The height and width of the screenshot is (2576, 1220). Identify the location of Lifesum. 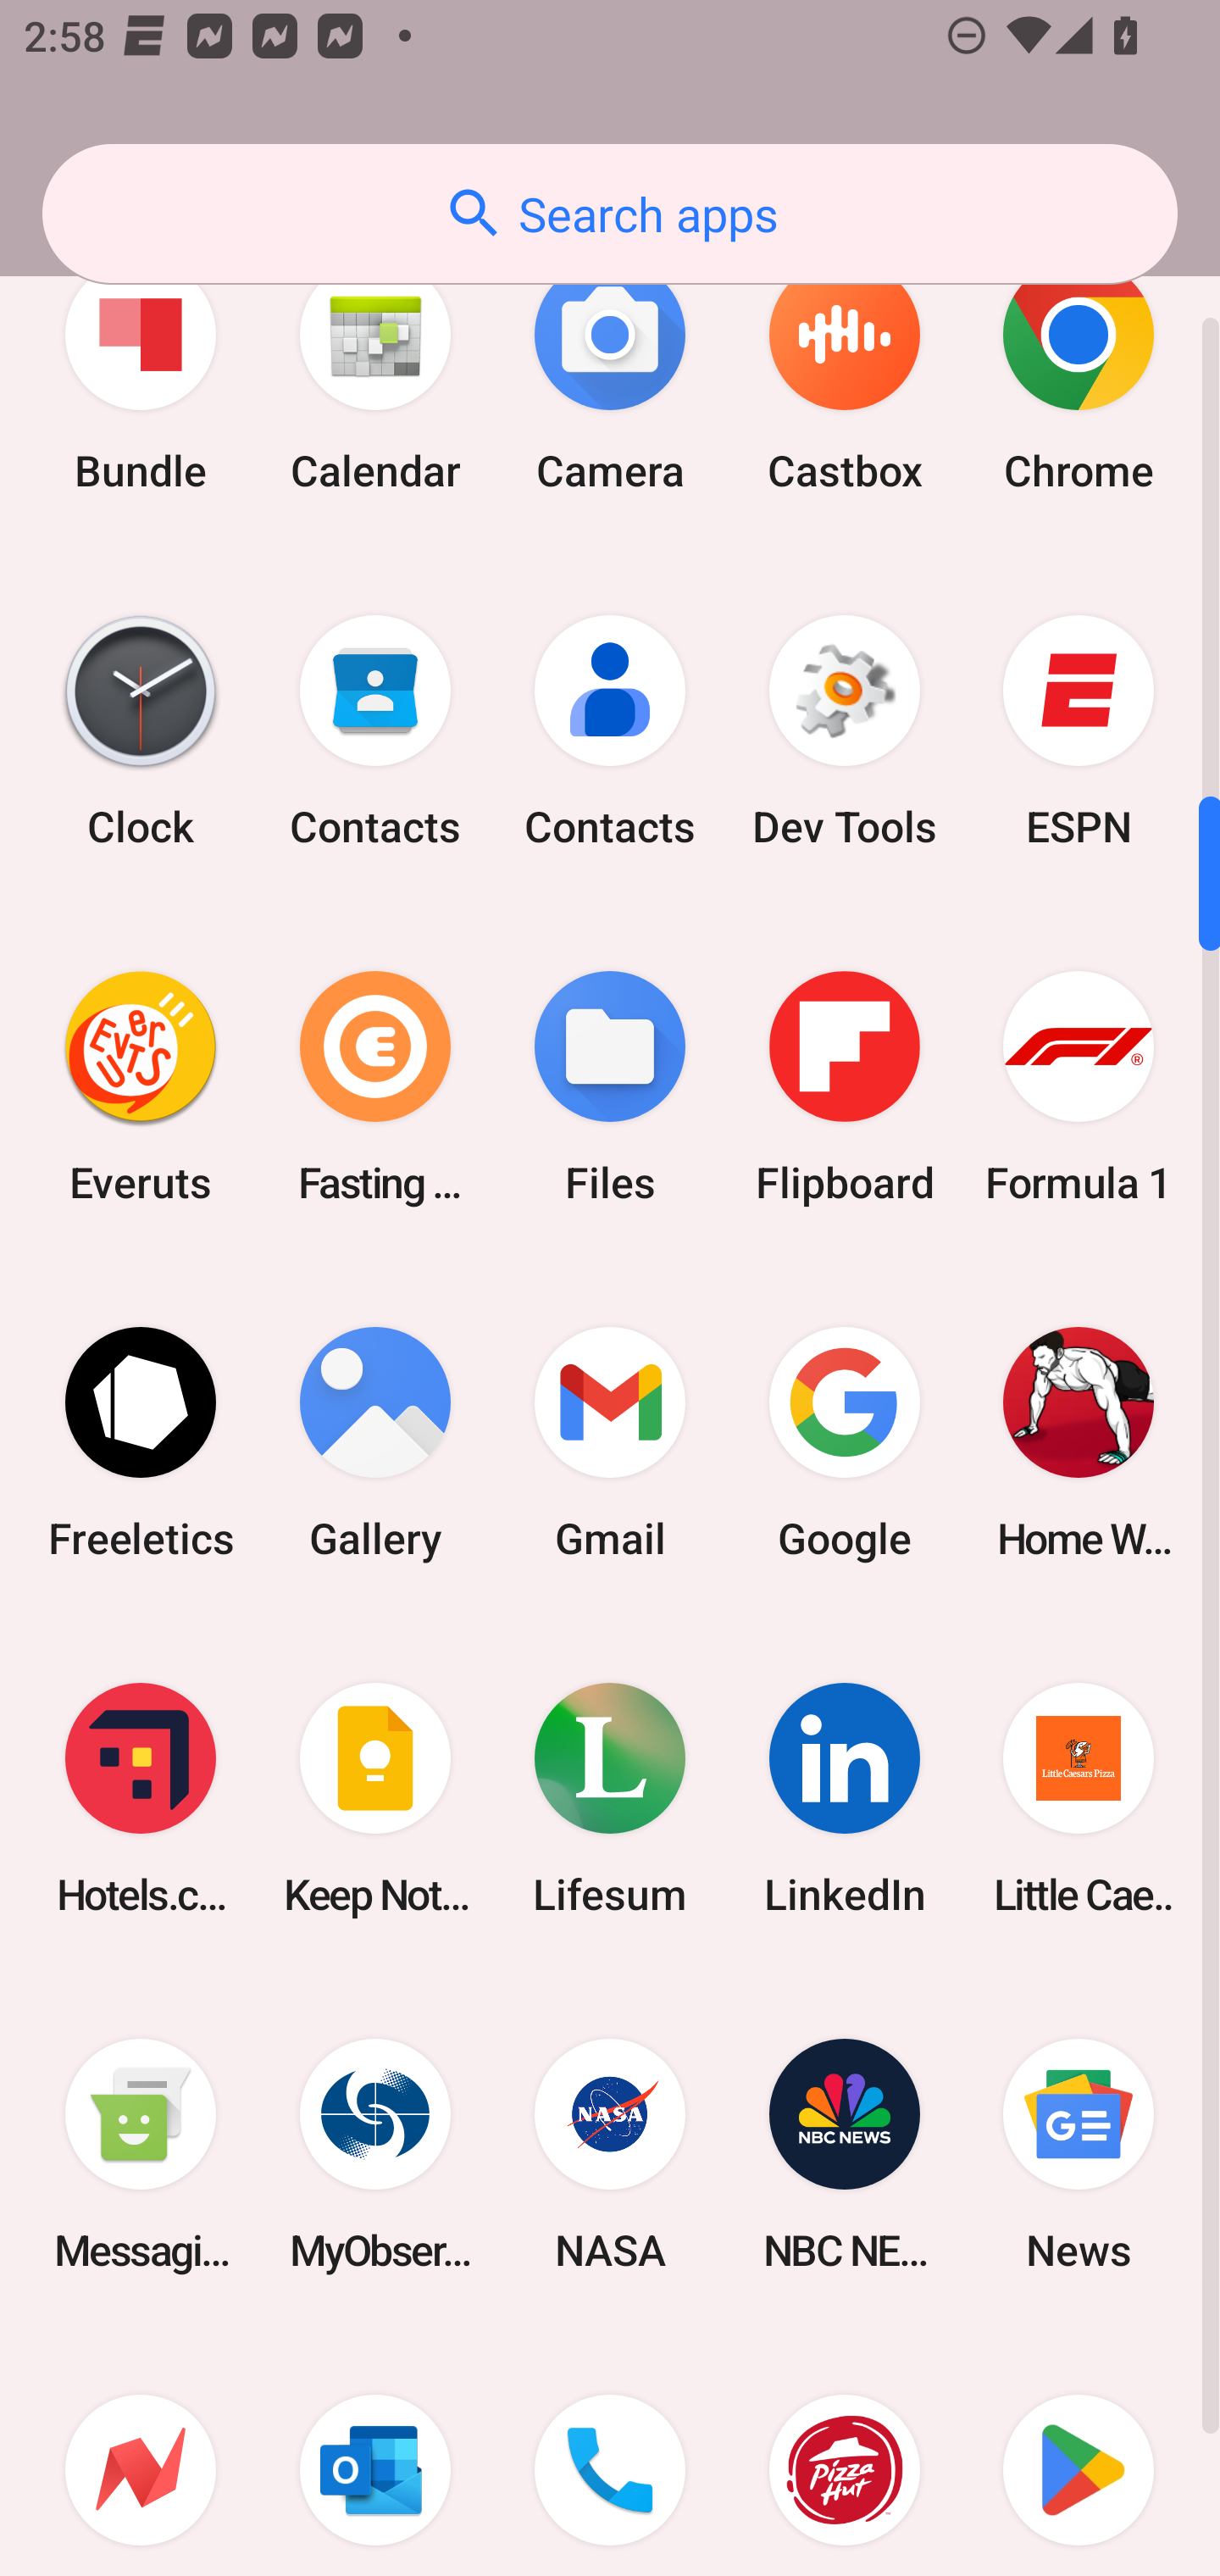
(610, 1798).